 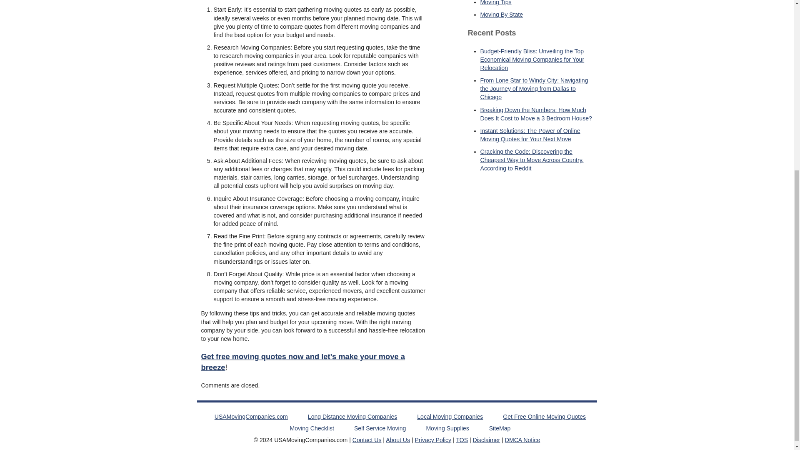 What do you see at coordinates (462, 440) in the screenshot?
I see `terms of service` at bounding box center [462, 440].